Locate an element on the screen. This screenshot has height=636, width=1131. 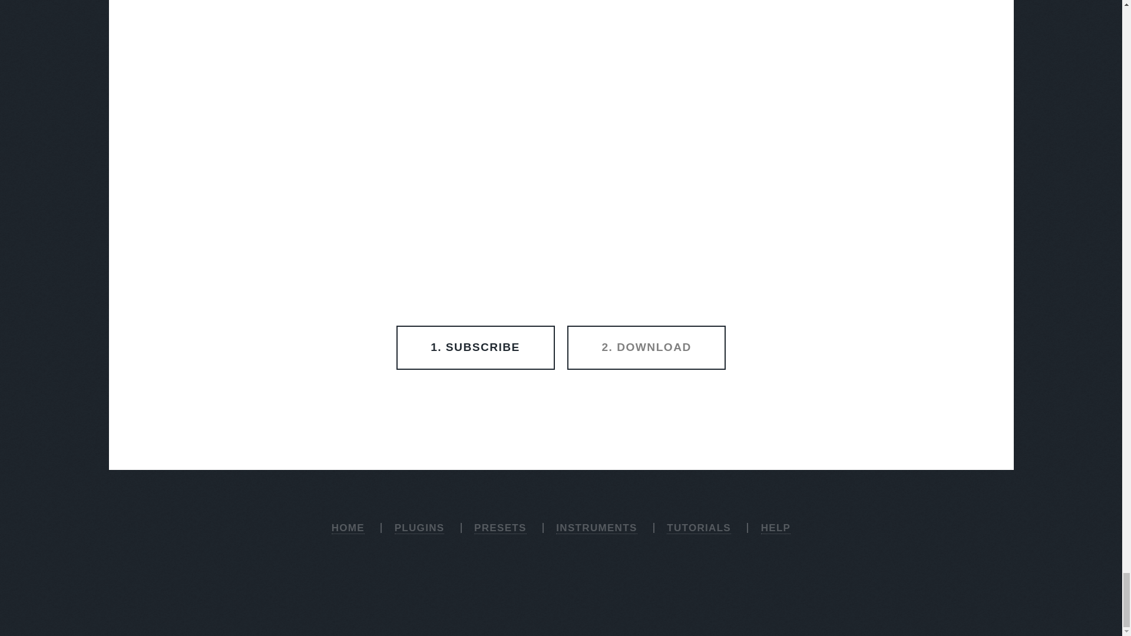
2. DOWNLOAD is located at coordinates (647, 347).